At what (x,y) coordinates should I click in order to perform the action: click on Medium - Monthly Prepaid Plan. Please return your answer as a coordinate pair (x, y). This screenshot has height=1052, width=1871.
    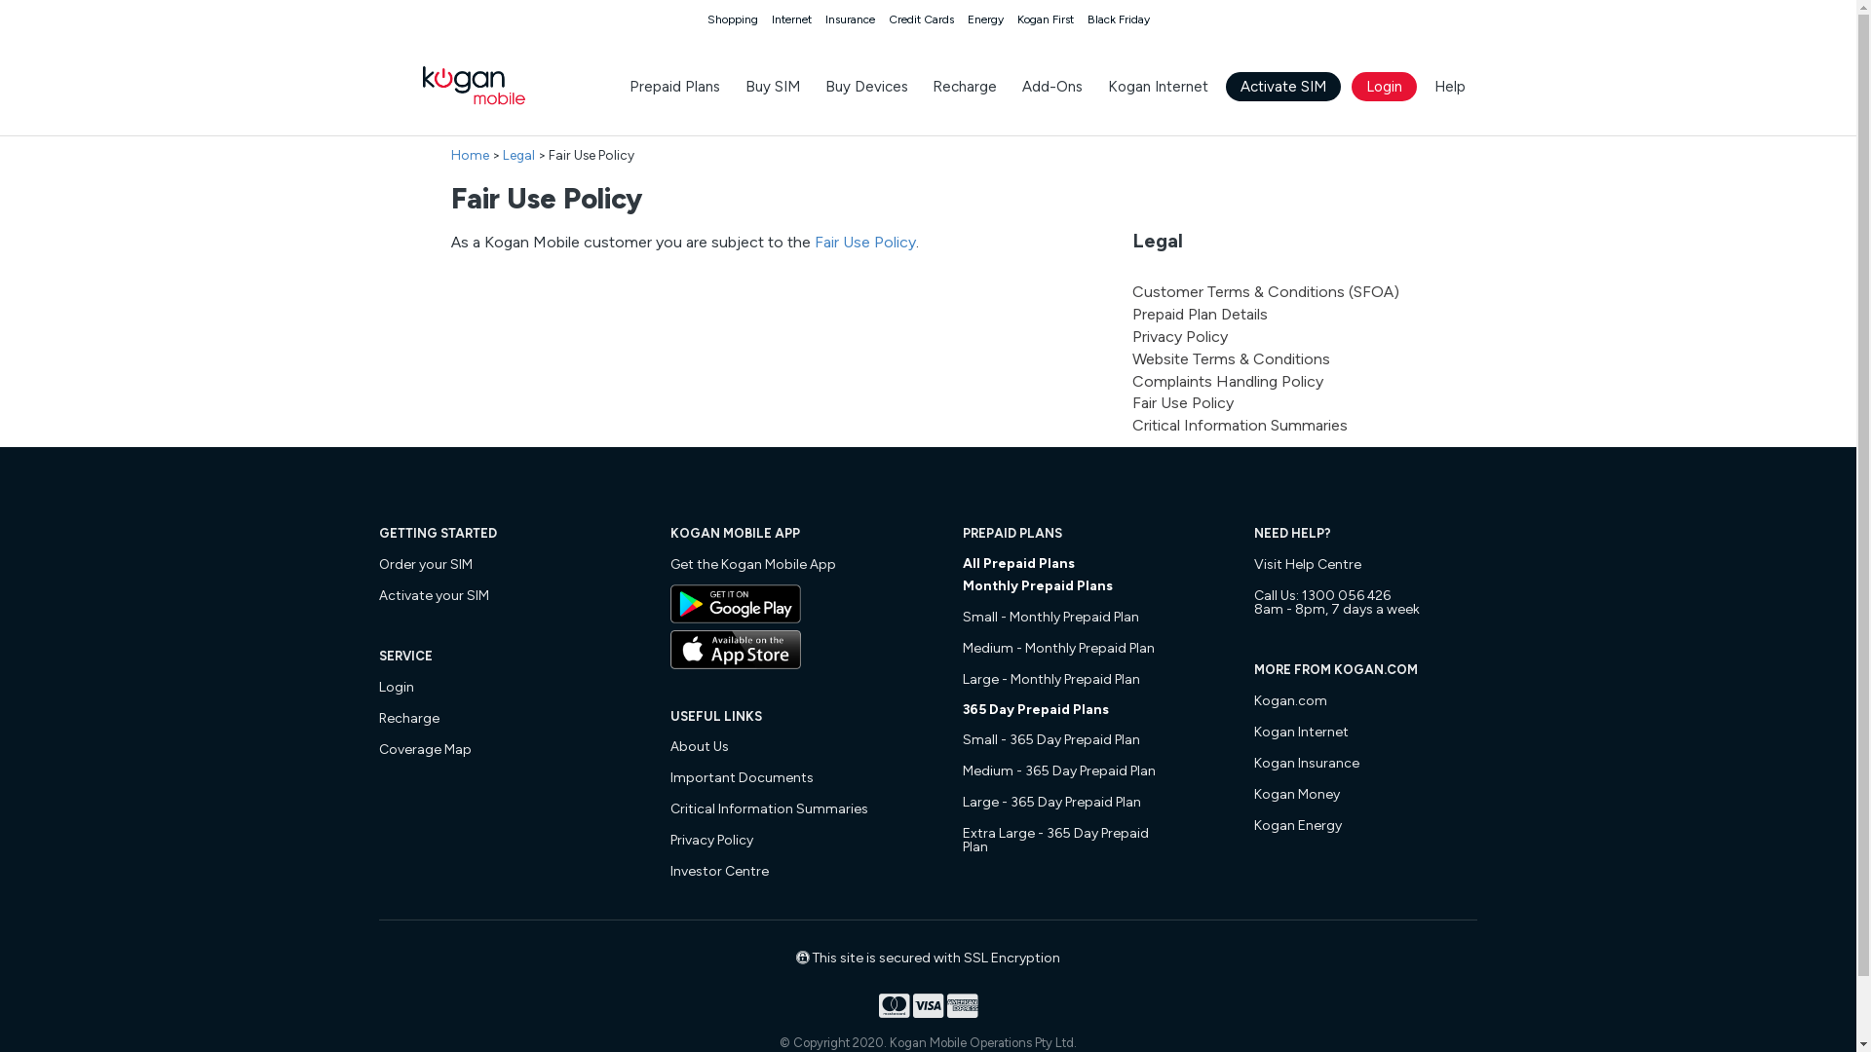
    Looking at the image, I should click on (1064, 649).